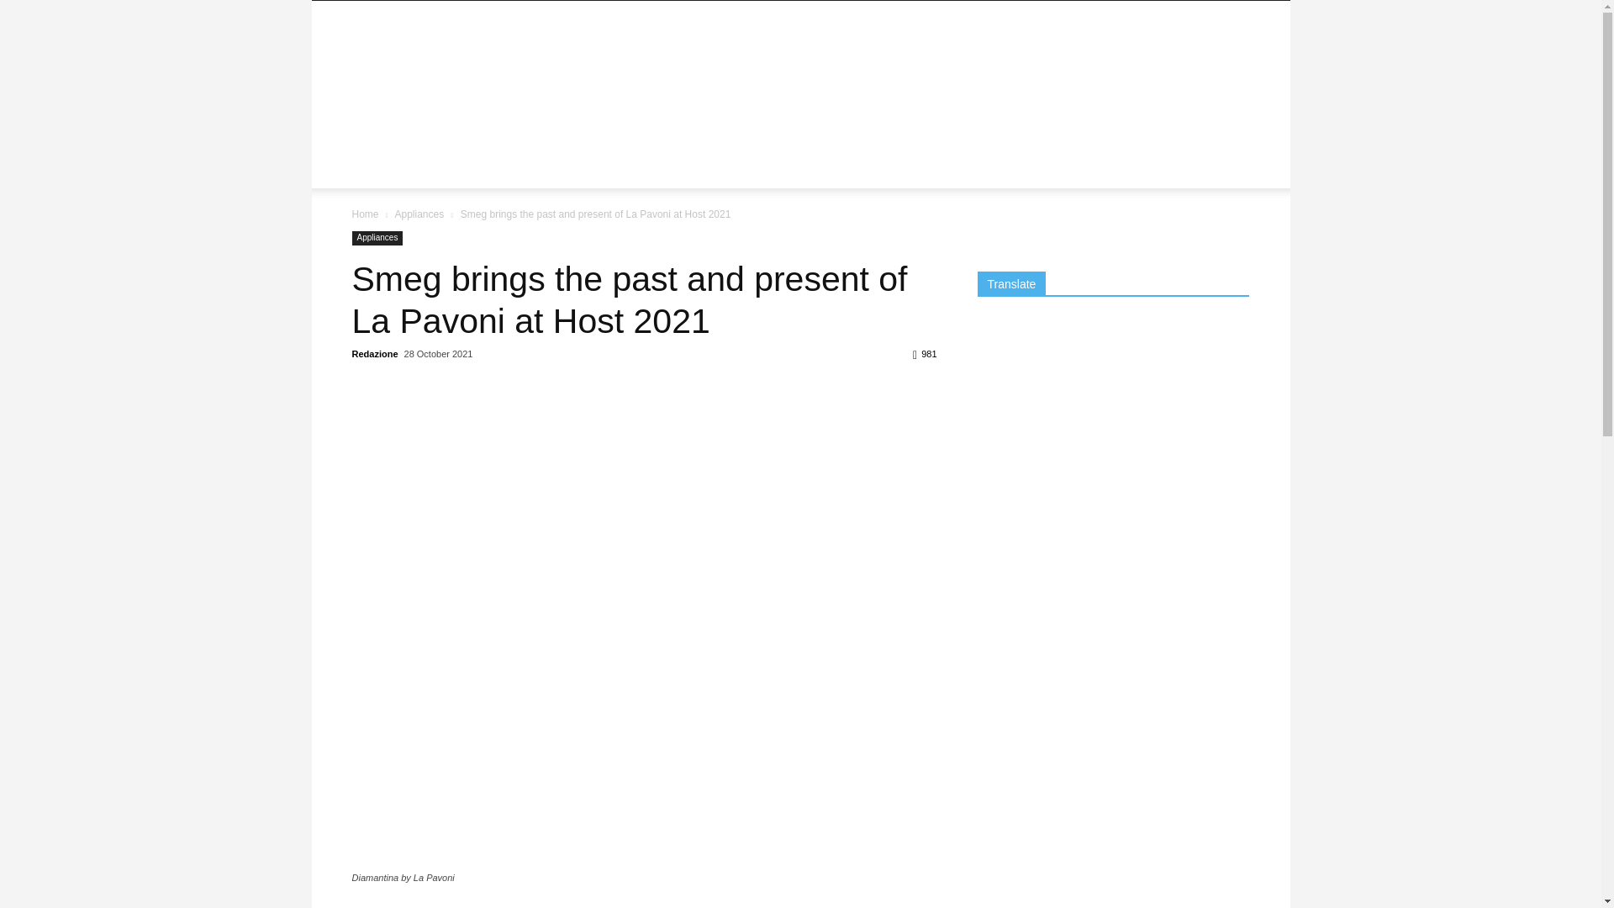  I want to click on CONSUMERS, so click(918, 128).